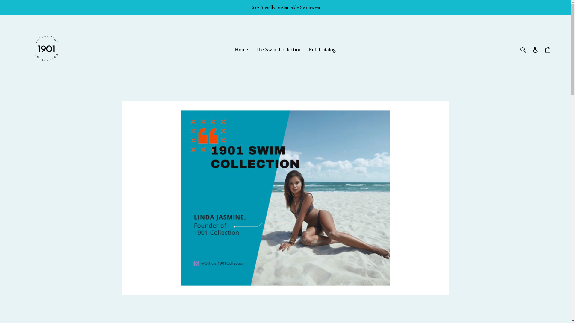  Describe the element at coordinates (548, 50) in the screenshot. I see `Cart` at that location.